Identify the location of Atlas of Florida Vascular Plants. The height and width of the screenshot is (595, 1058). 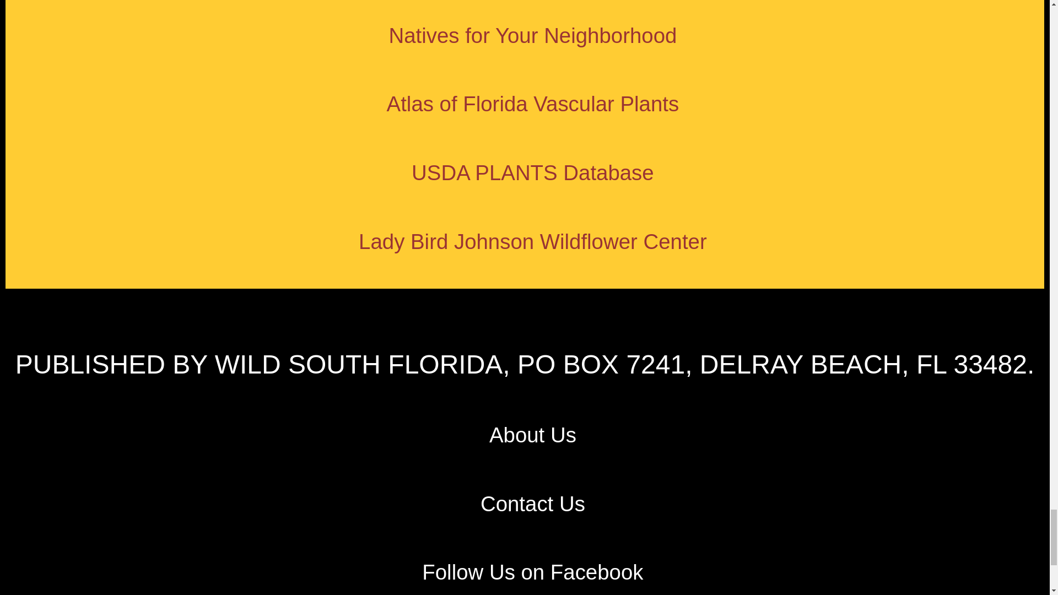
(533, 104).